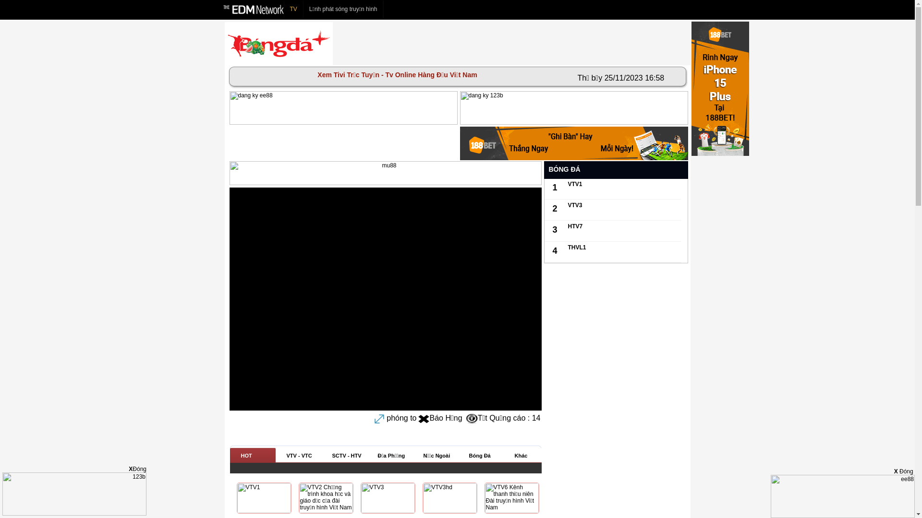 This screenshot has width=922, height=518. What do you see at coordinates (74, 514) in the screenshot?
I see `123b` at bounding box center [74, 514].